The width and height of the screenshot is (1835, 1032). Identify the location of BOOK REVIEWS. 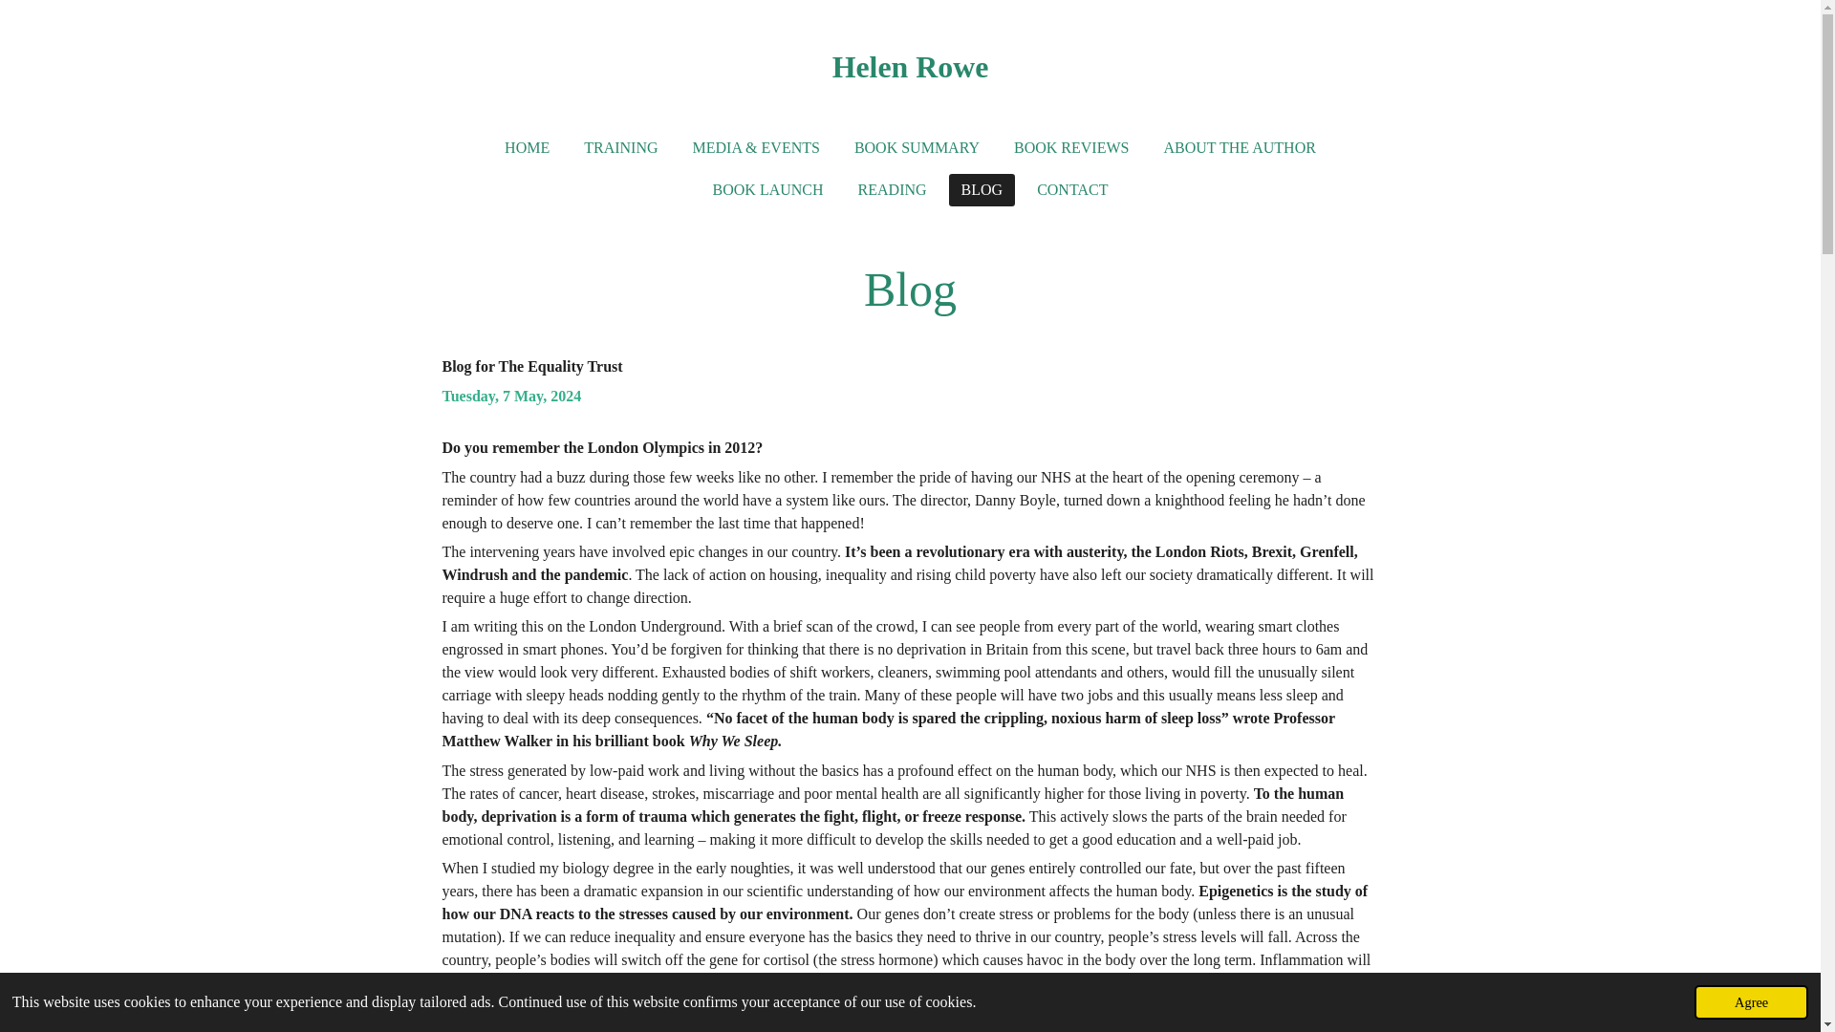
(1071, 147).